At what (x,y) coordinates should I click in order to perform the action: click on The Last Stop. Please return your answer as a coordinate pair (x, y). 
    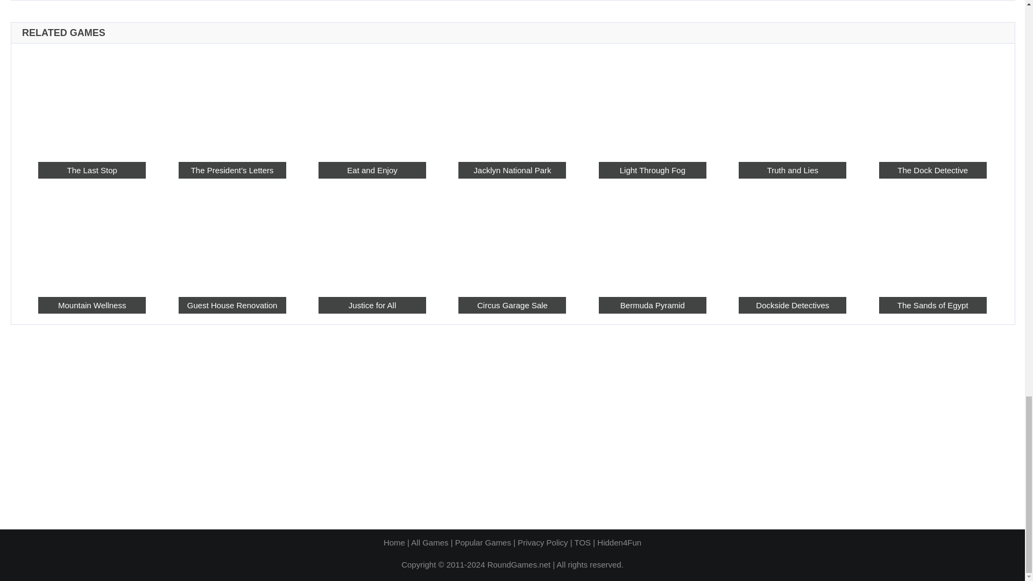
    Looking at the image, I should click on (91, 102).